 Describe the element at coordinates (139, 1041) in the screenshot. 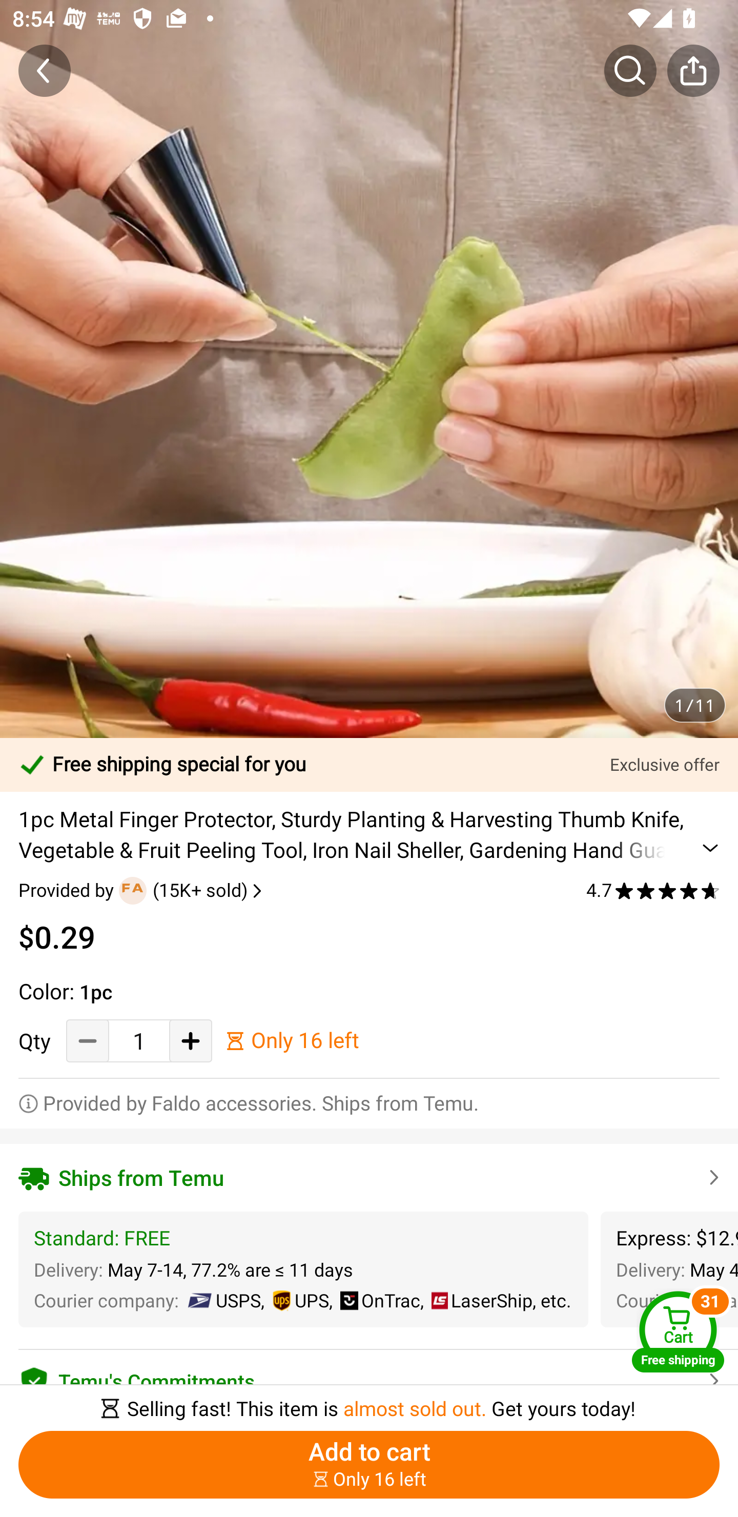

I see `1` at that location.